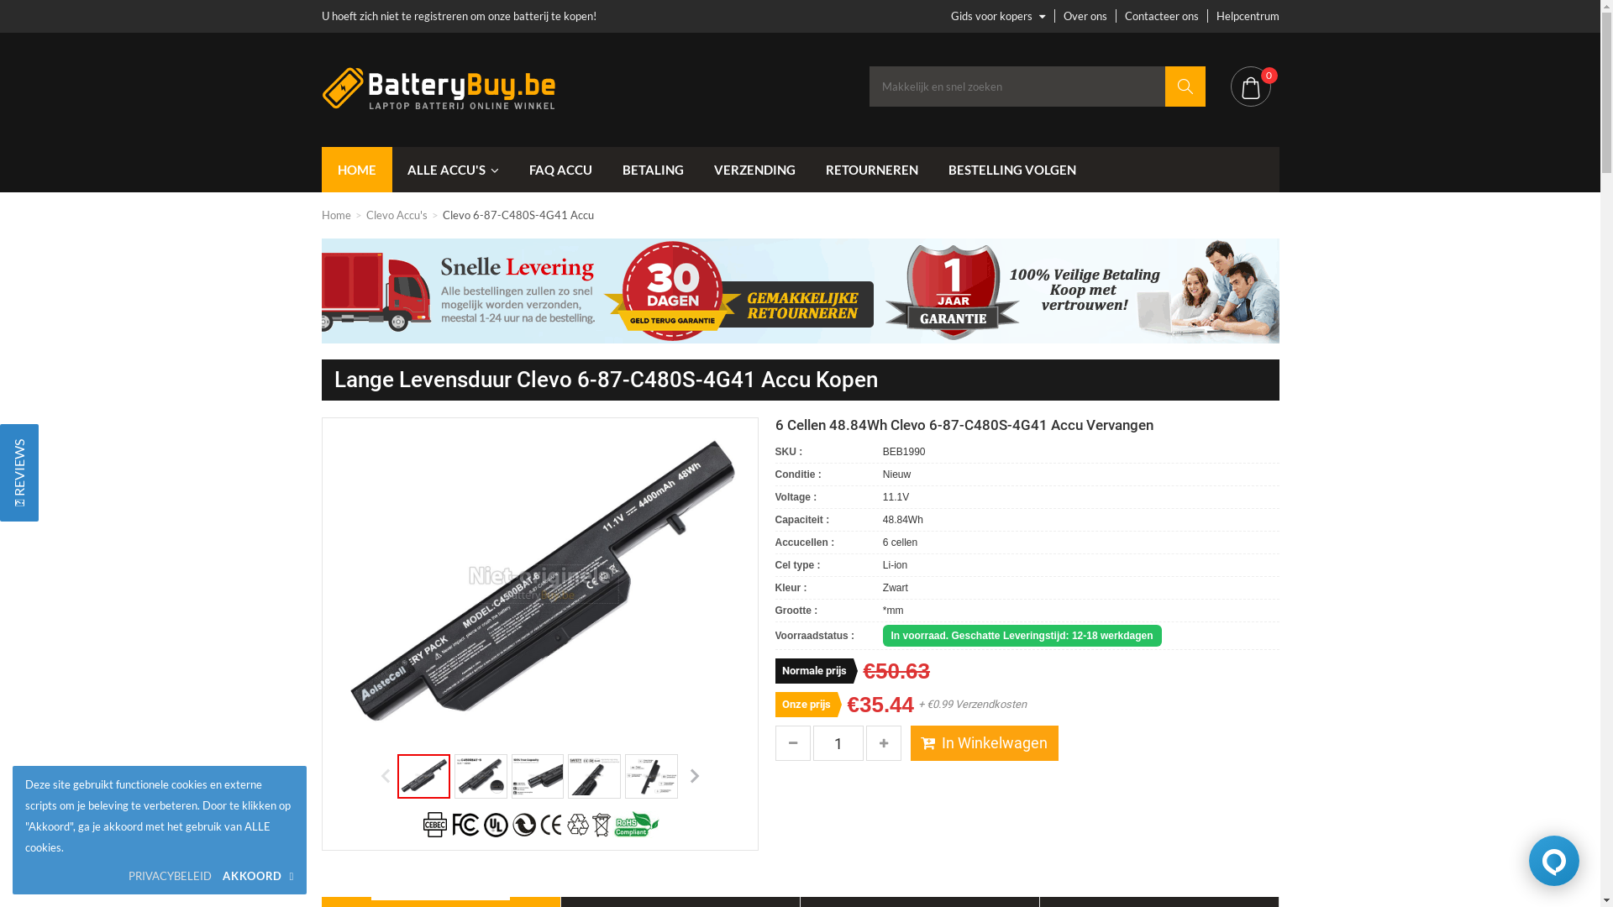  Describe the element at coordinates (1248, 16) in the screenshot. I see `Helpcentrum` at that location.